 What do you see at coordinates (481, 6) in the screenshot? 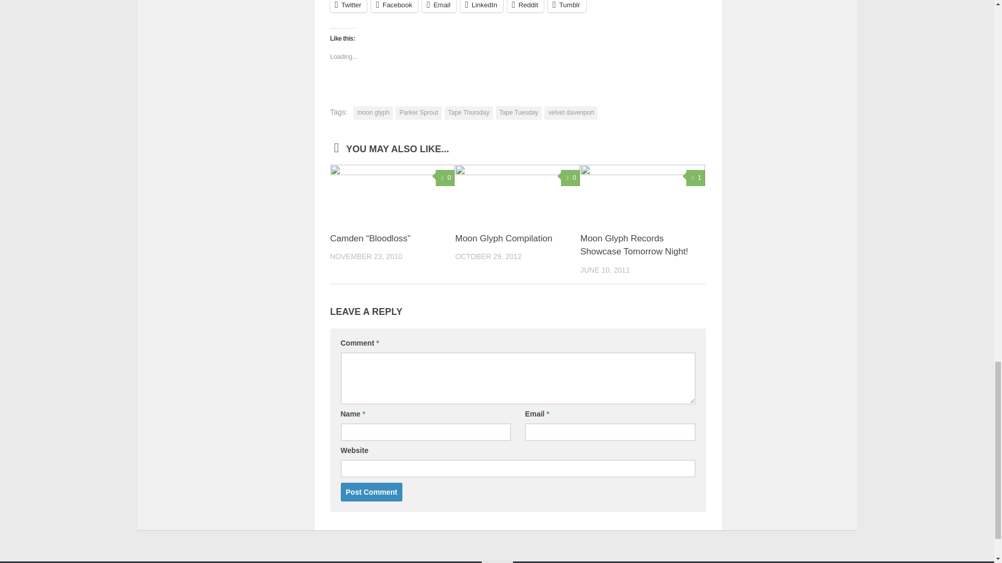
I see `Click to share on LinkedIn` at bounding box center [481, 6].